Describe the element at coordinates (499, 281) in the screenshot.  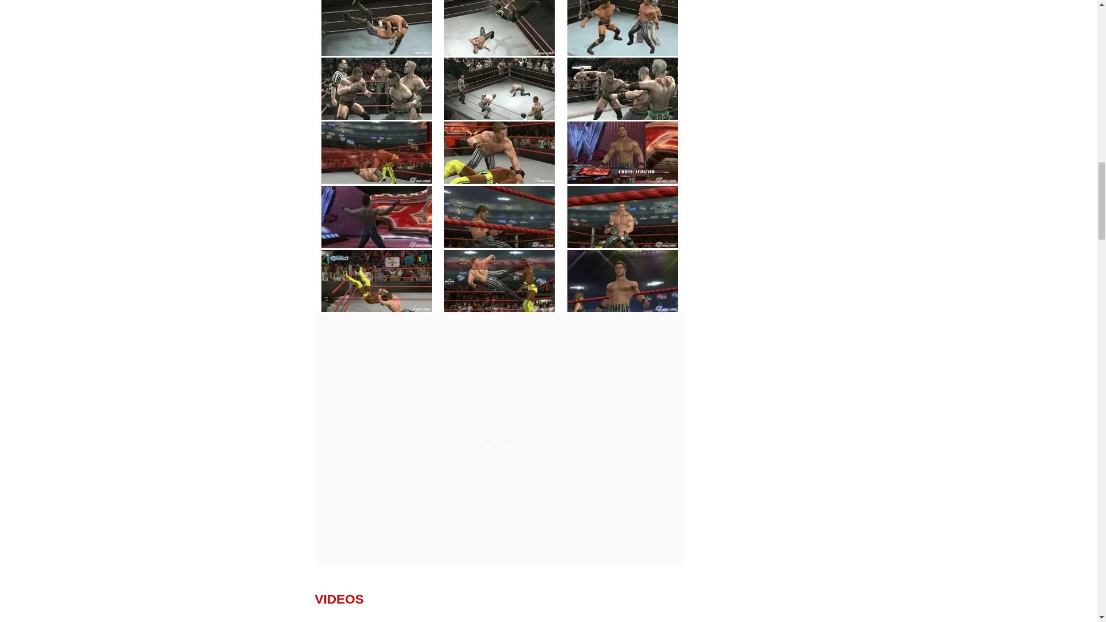
I see `0` at that location.